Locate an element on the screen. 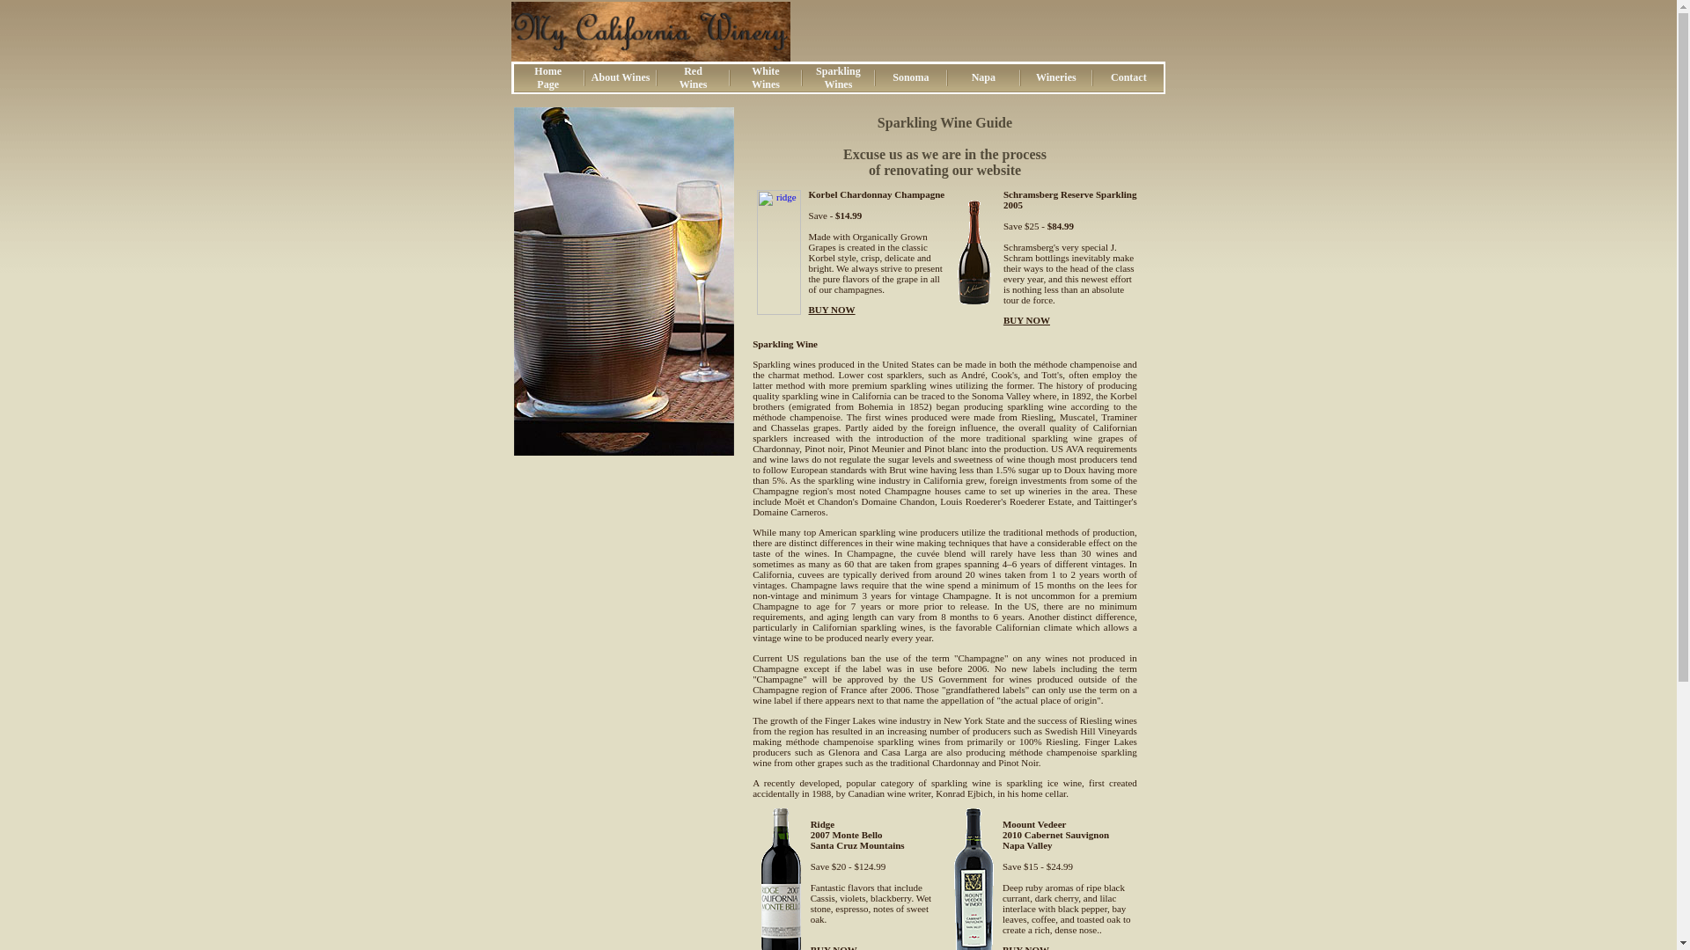 This screenshot has height=950, width=1690. Sonoma is located at coordinates (621, 77).